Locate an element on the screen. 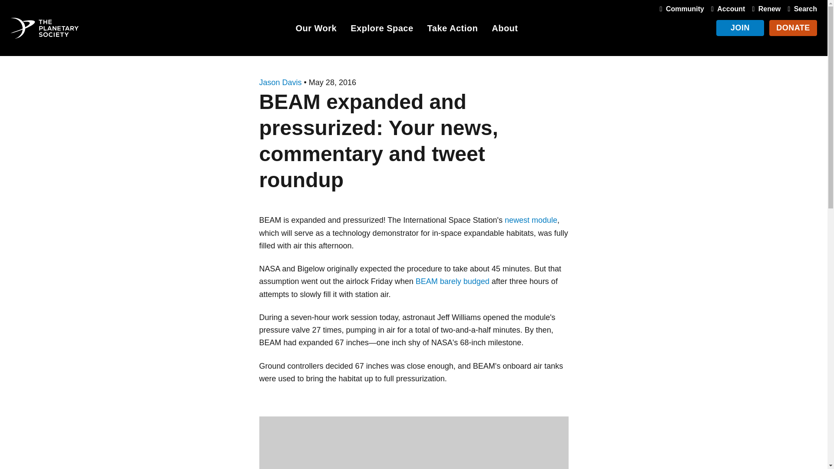 The height and width of the screenshot is (469, 834). Account is located at coordinates (726, 9).